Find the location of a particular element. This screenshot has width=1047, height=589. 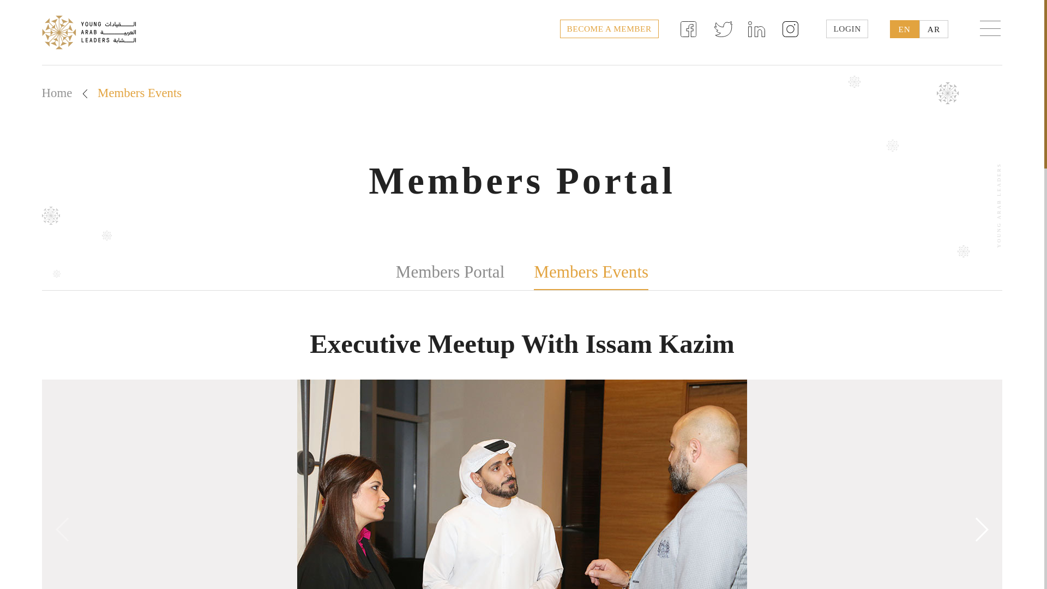

LOGIN is located at coordinates (846, 28).